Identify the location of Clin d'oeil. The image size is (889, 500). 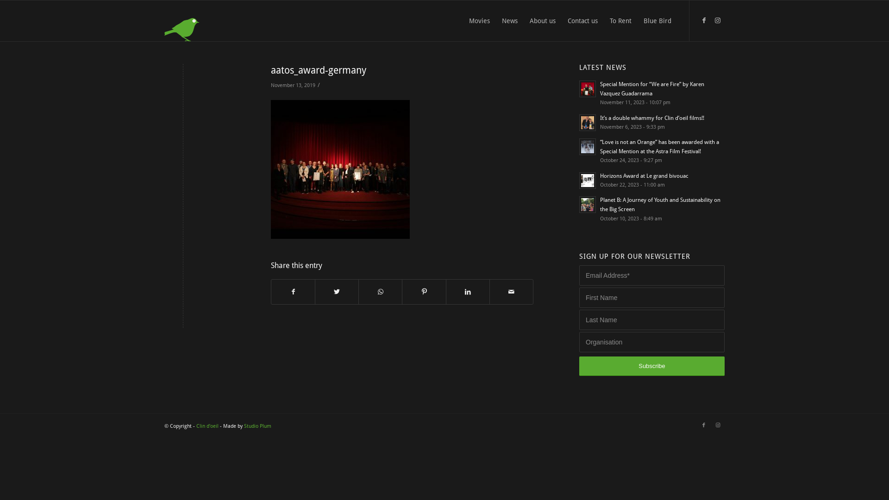
(207, 426).